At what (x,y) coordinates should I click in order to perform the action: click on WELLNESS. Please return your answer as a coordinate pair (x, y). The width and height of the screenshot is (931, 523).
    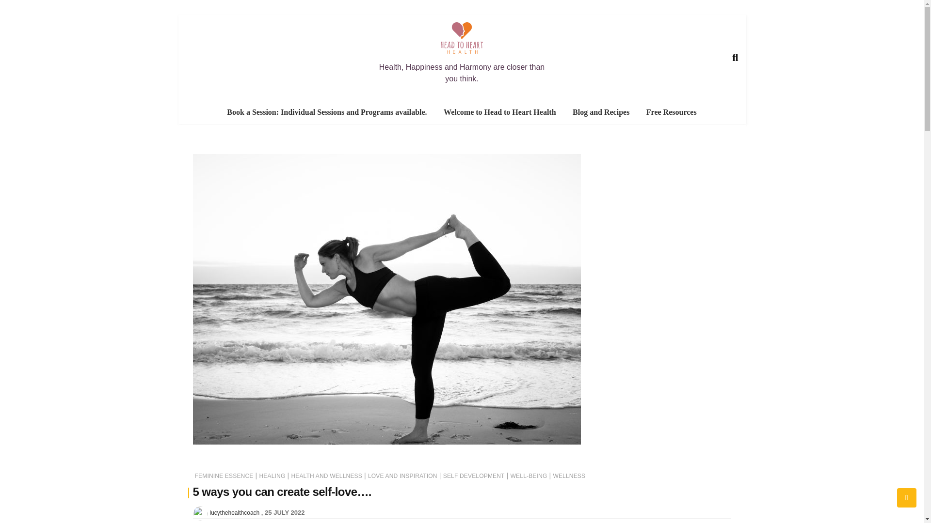
    Looking at the image, I should click on (569, 476).